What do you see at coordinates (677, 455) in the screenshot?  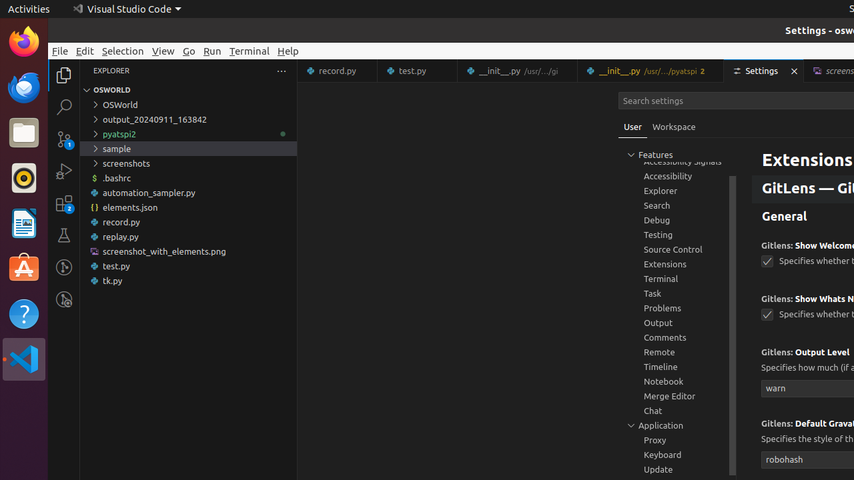 I see `Keyboard, group` at bounding box center [677, 455].